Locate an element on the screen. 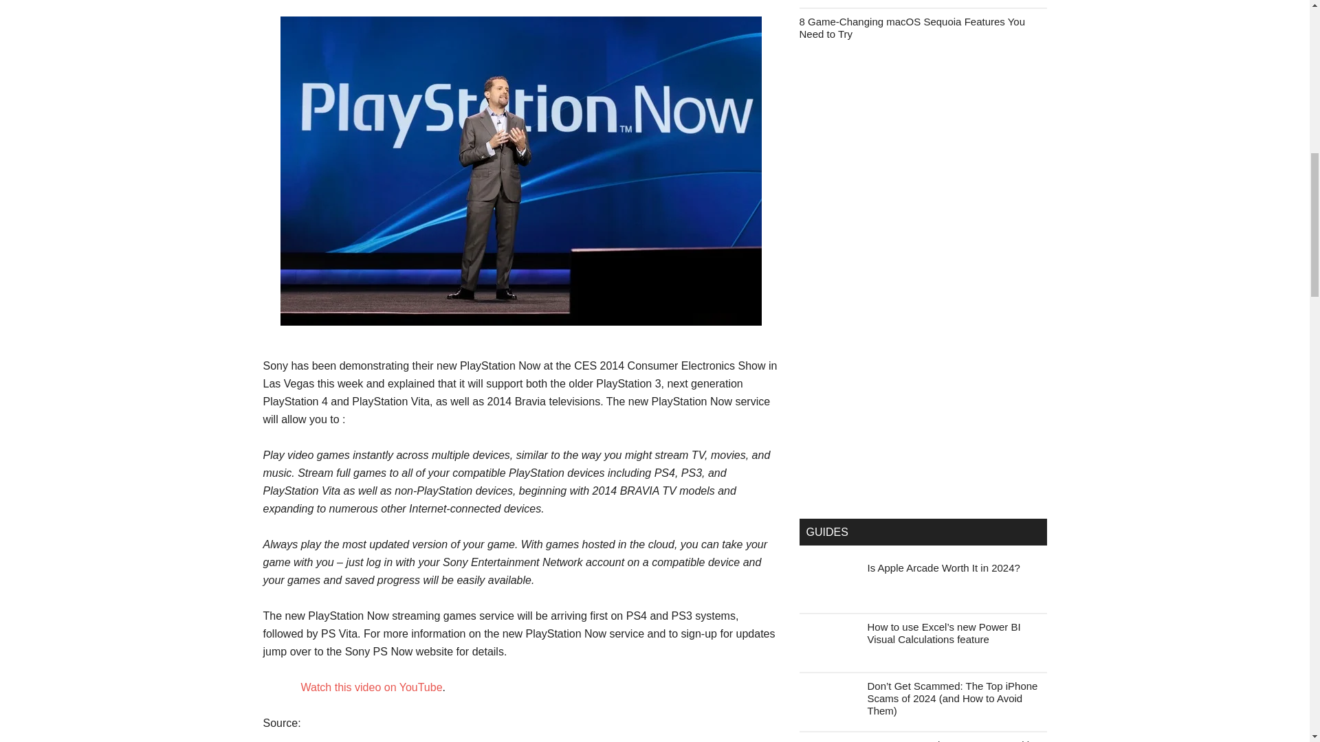 The height and width of the screenshot is (742, 1320). Watch this video on YouTube is located at coordinates (371, 687).